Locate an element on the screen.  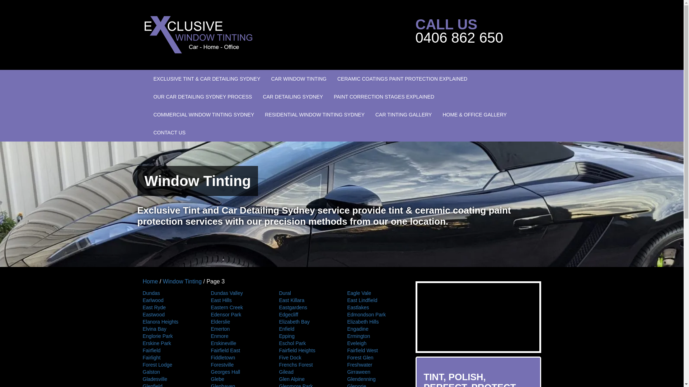
Forest Glen is located at coordinates (376, 358).